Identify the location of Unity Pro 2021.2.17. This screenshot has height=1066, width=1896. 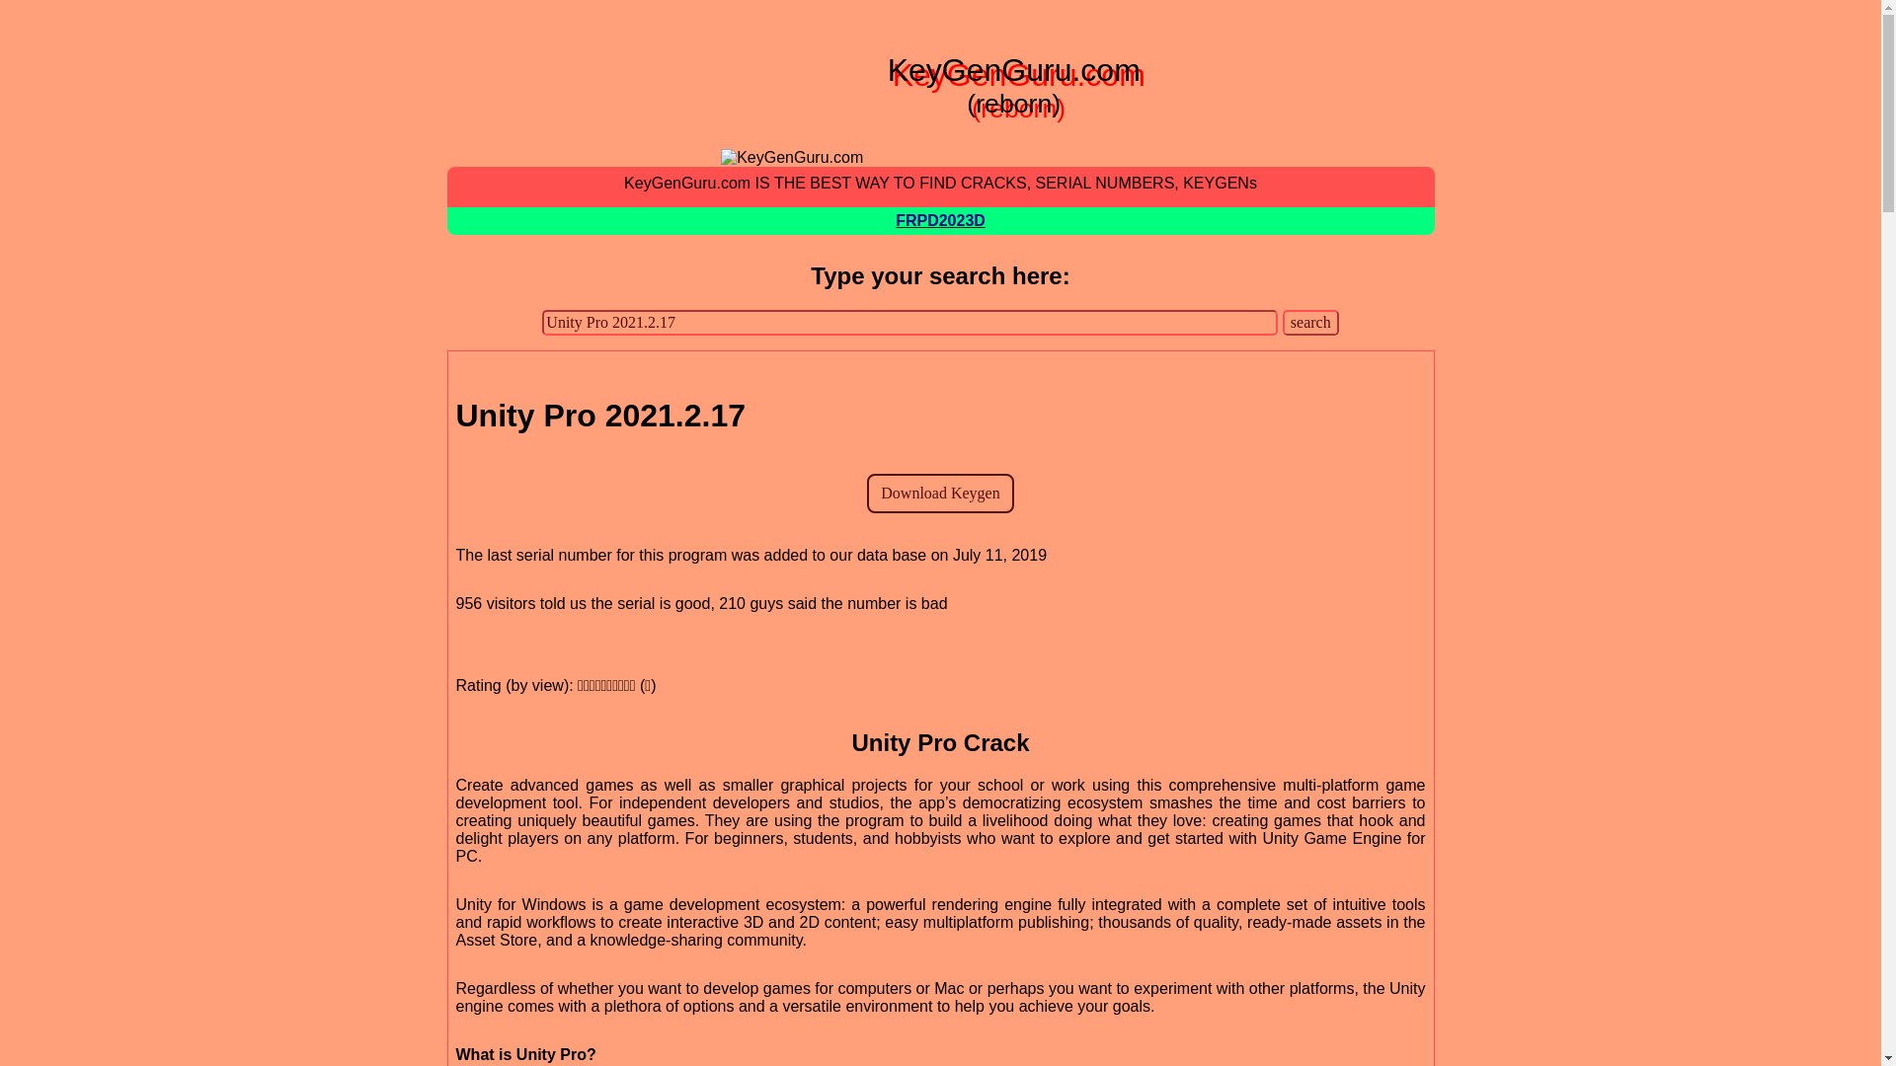
(910, 323).